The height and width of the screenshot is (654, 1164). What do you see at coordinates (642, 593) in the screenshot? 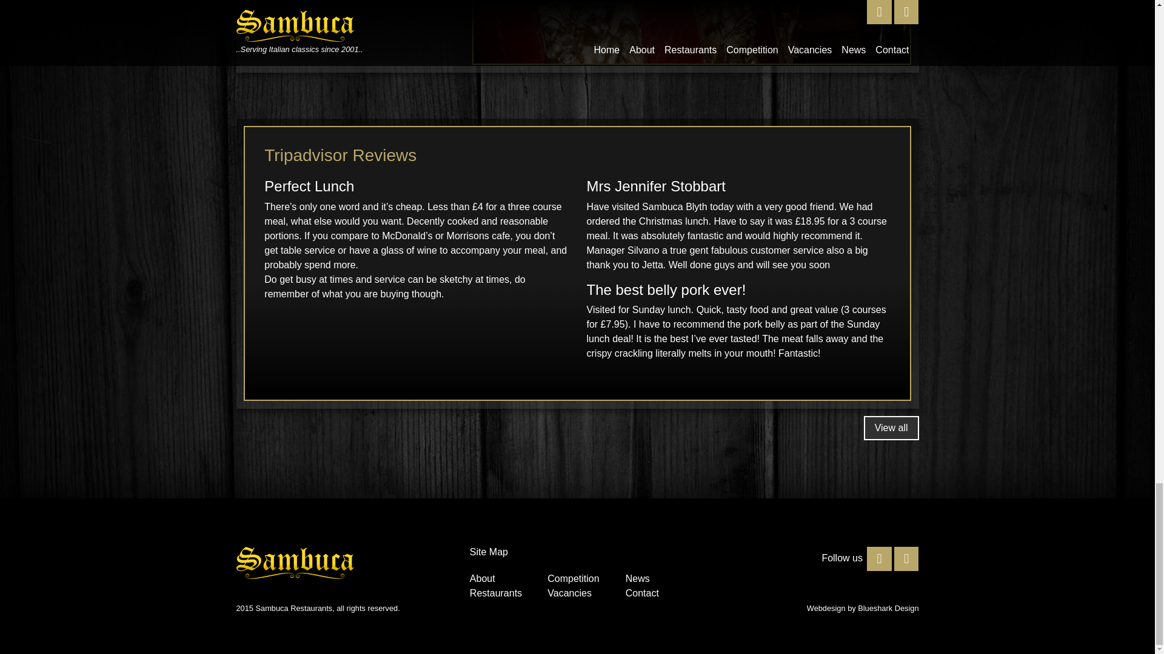
I see `Contact` at bounding box center [642, 593].